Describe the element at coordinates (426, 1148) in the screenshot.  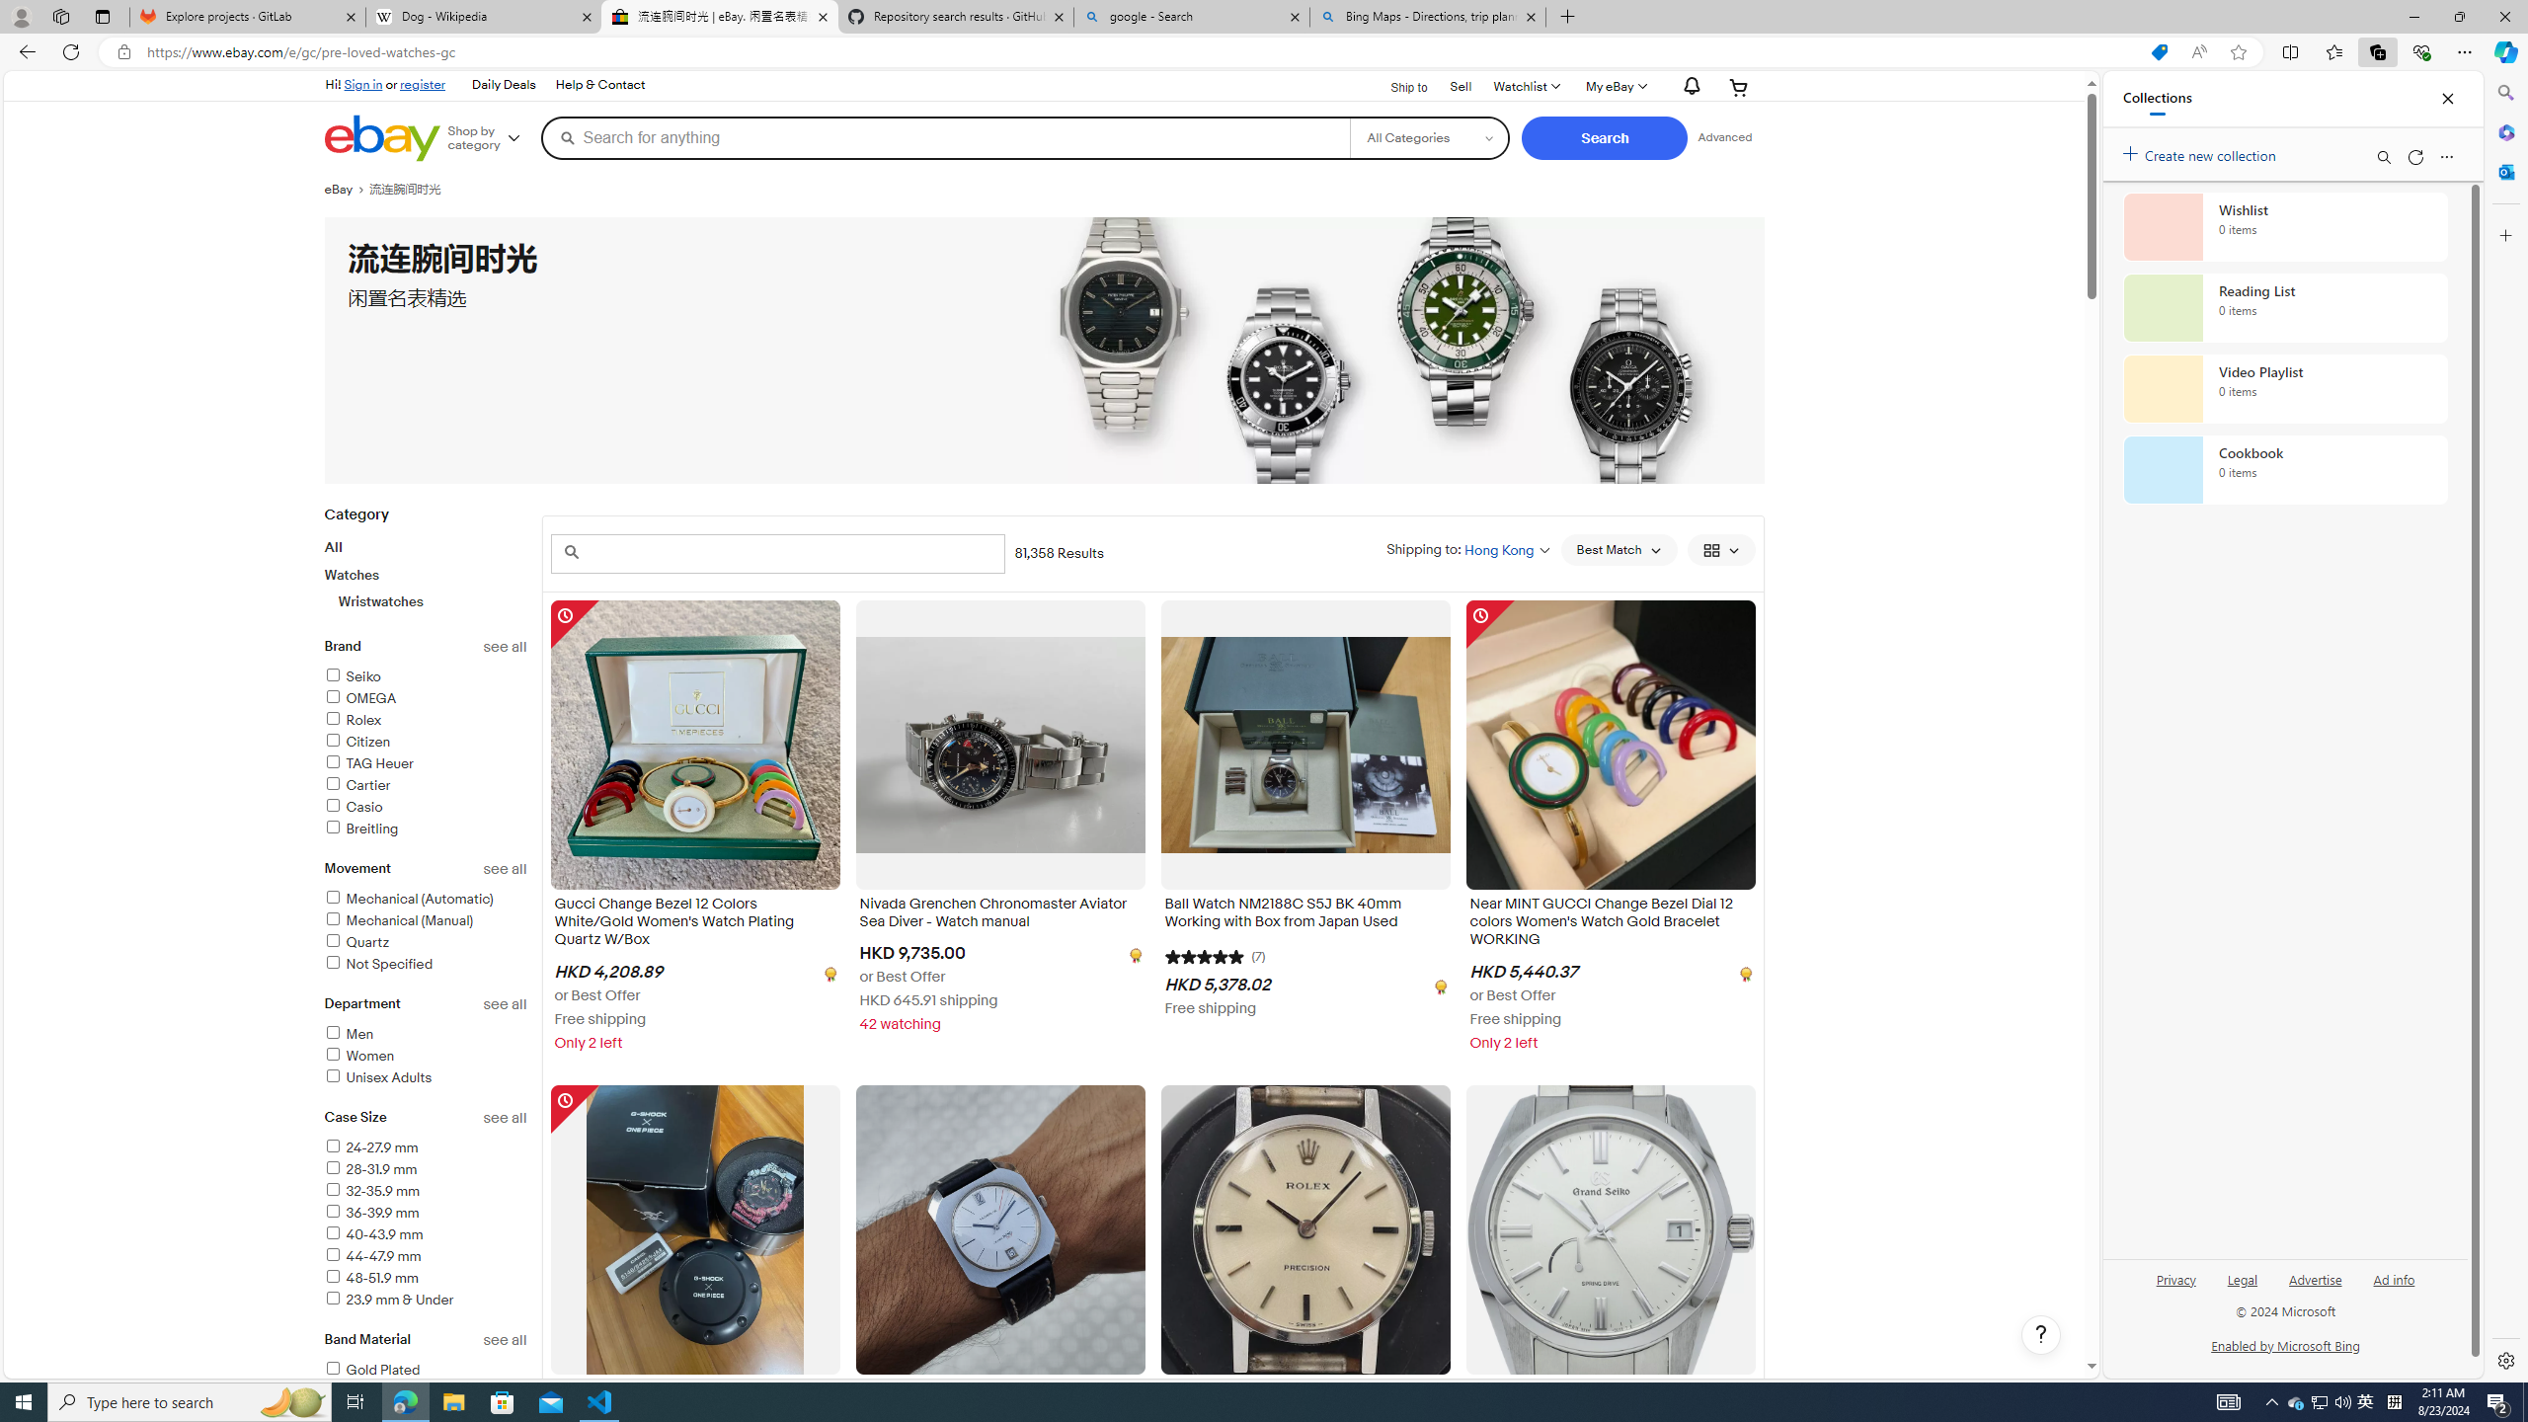
I see `24-27.9 mm` at that location.